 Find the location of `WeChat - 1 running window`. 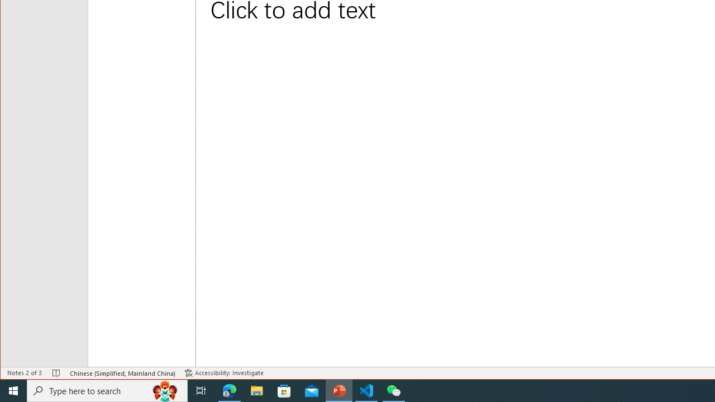

WeChat - 1 running window is located at coordinates (393, 391).